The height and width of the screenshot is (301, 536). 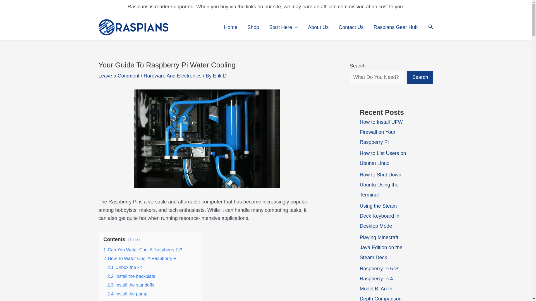 I want to click on Start Here, so click(x=283, y=27).